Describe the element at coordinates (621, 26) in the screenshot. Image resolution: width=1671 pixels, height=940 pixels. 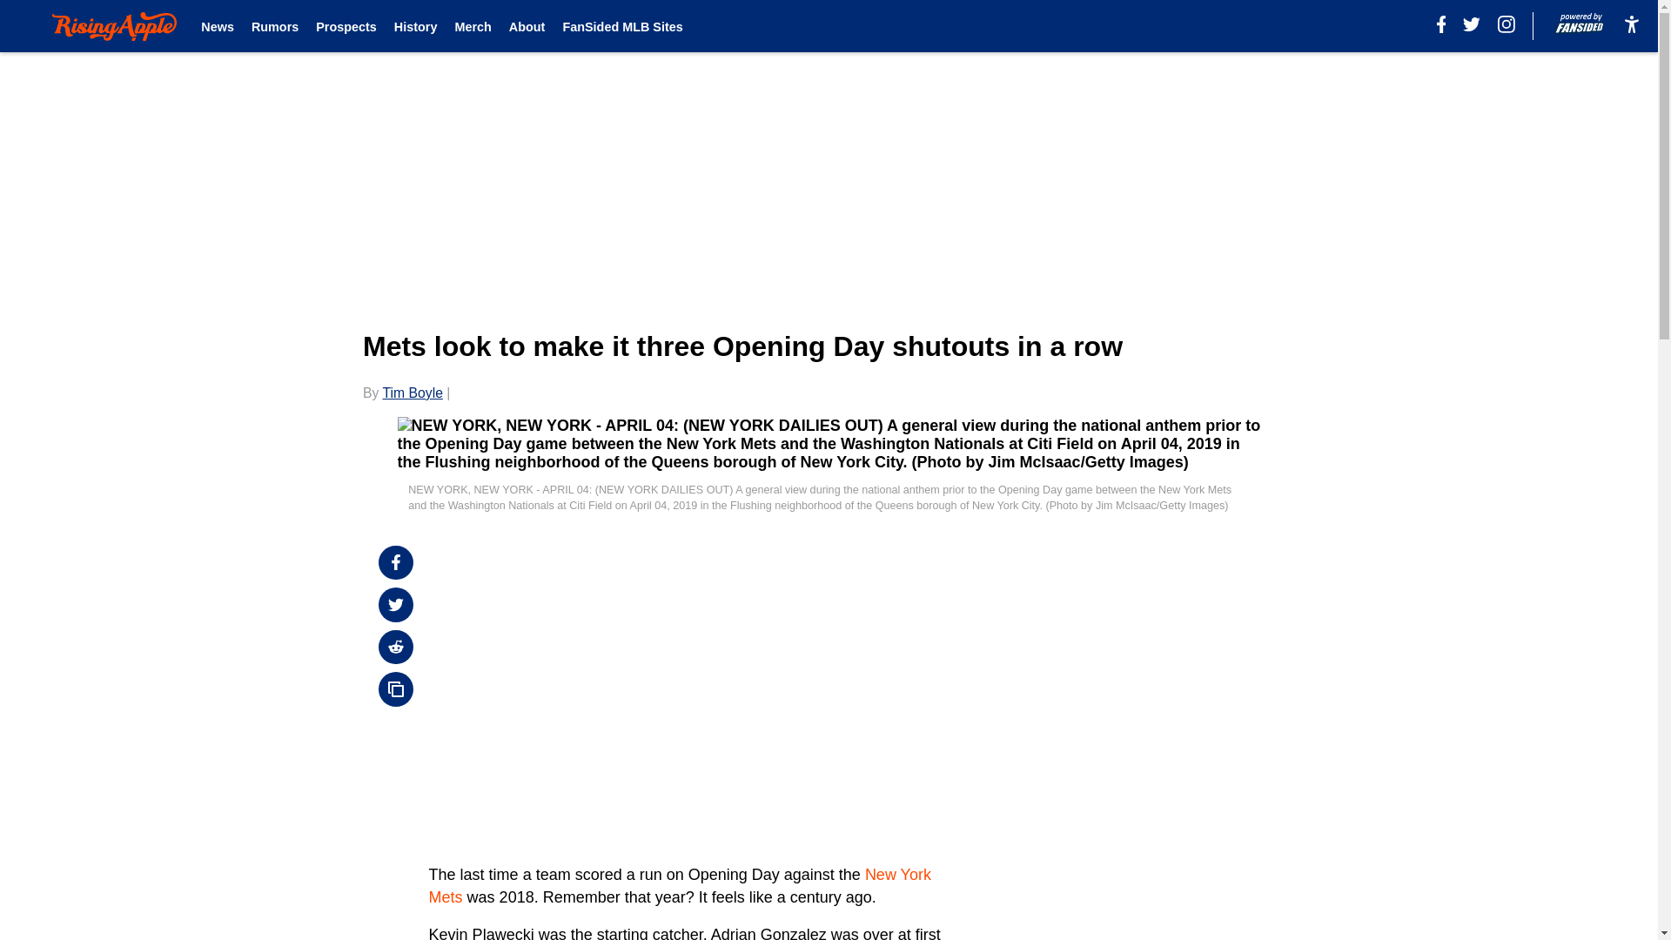
I see `FanSided MLB Sites` at that location.